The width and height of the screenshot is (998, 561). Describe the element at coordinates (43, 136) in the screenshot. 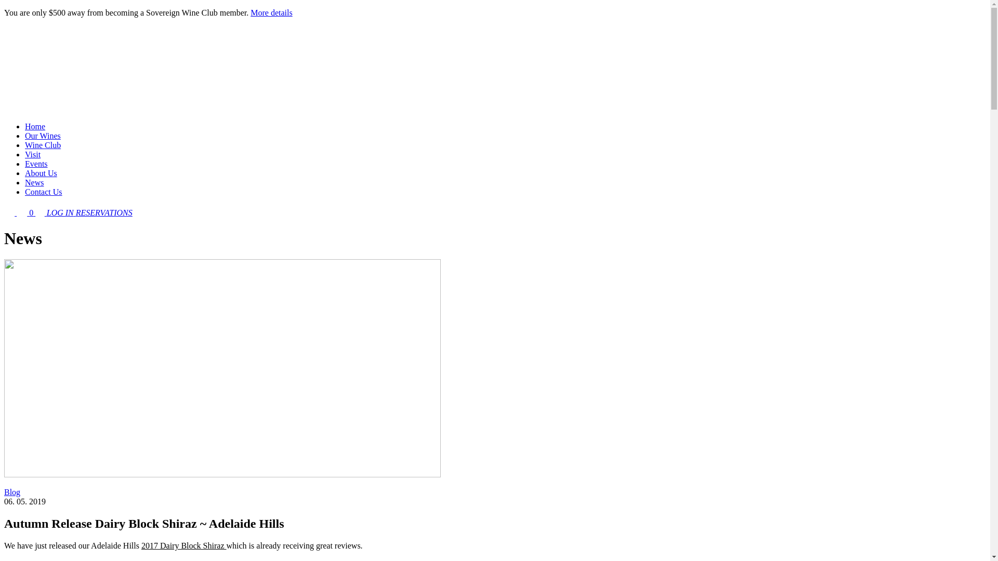

I see `Our Wines` at that location.